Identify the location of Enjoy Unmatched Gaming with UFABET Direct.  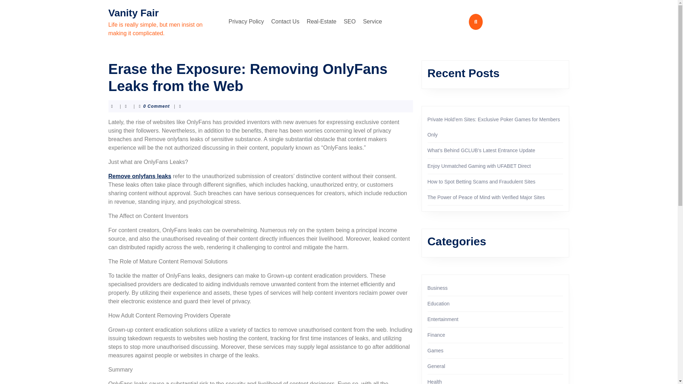
(479, 166).